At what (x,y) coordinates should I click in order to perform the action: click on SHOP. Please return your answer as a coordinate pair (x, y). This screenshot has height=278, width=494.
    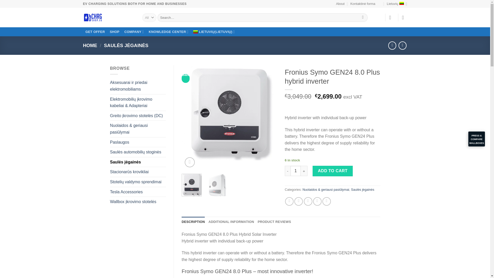
    Looking at the image, I should click on (114, 32).